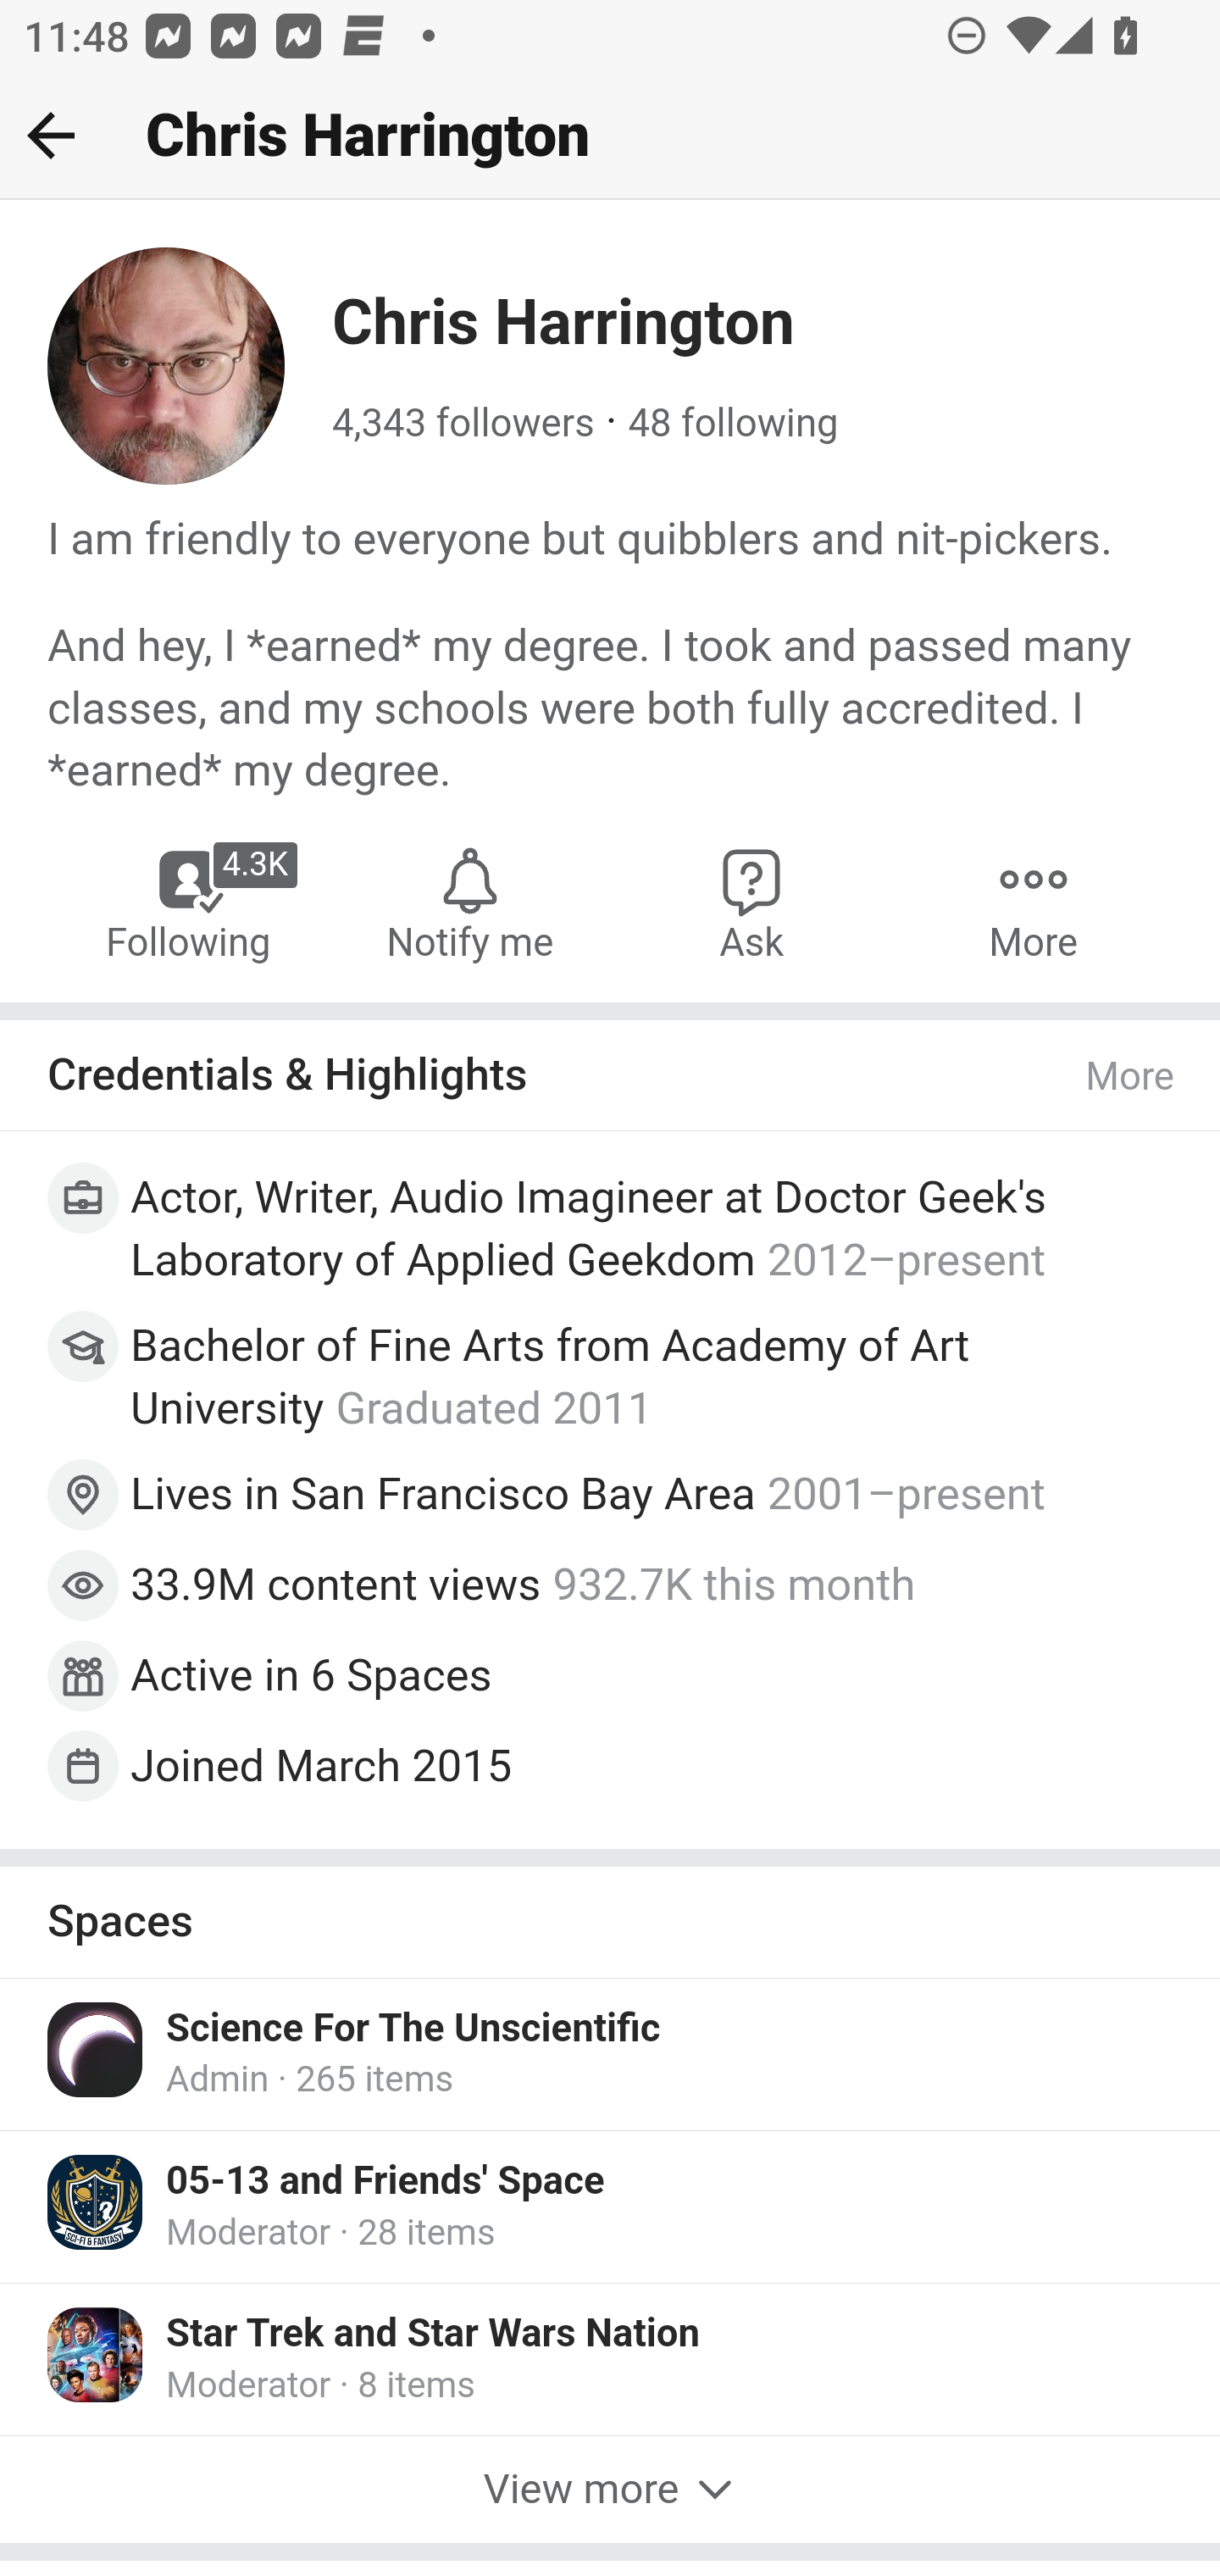 Image resolution: width=1220 pixels, height=2576 pixels. What do you see at coordinates (190, 902) in the screenshot?
I see `Following Chris Harrington 4.3K Following` at bounding box center [190, 902].